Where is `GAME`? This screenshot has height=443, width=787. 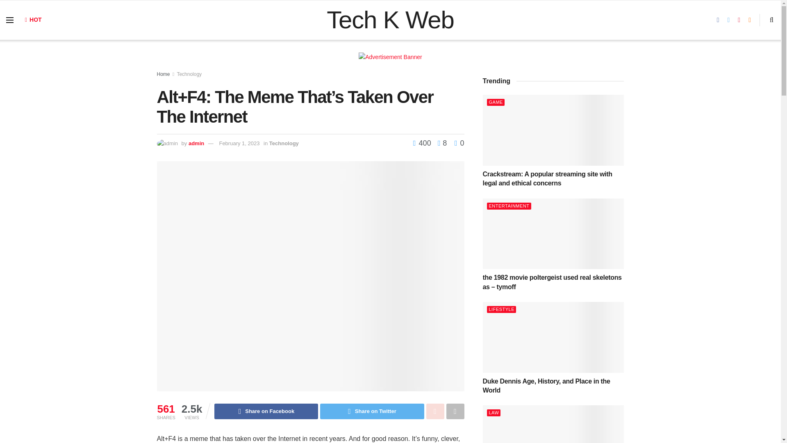
GAME is located at coordinates (496, 102).